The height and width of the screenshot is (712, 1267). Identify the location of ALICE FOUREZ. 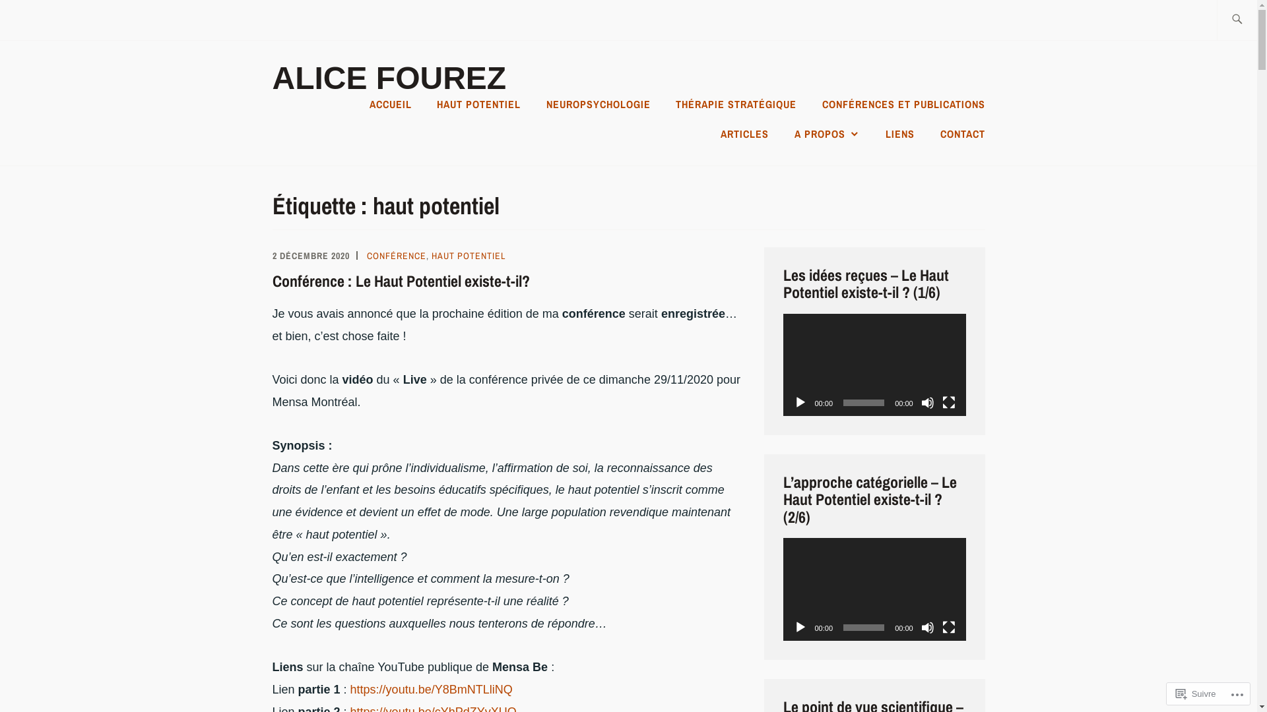
(389, 78).